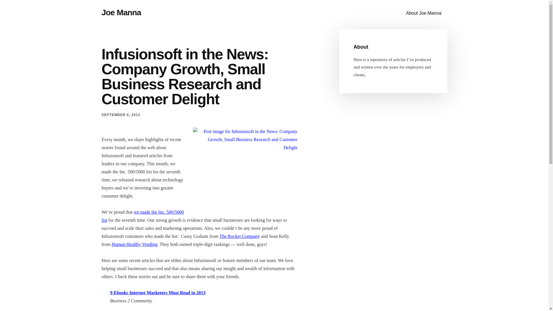  I want to click on The Rocket Company, so click(240, 236).